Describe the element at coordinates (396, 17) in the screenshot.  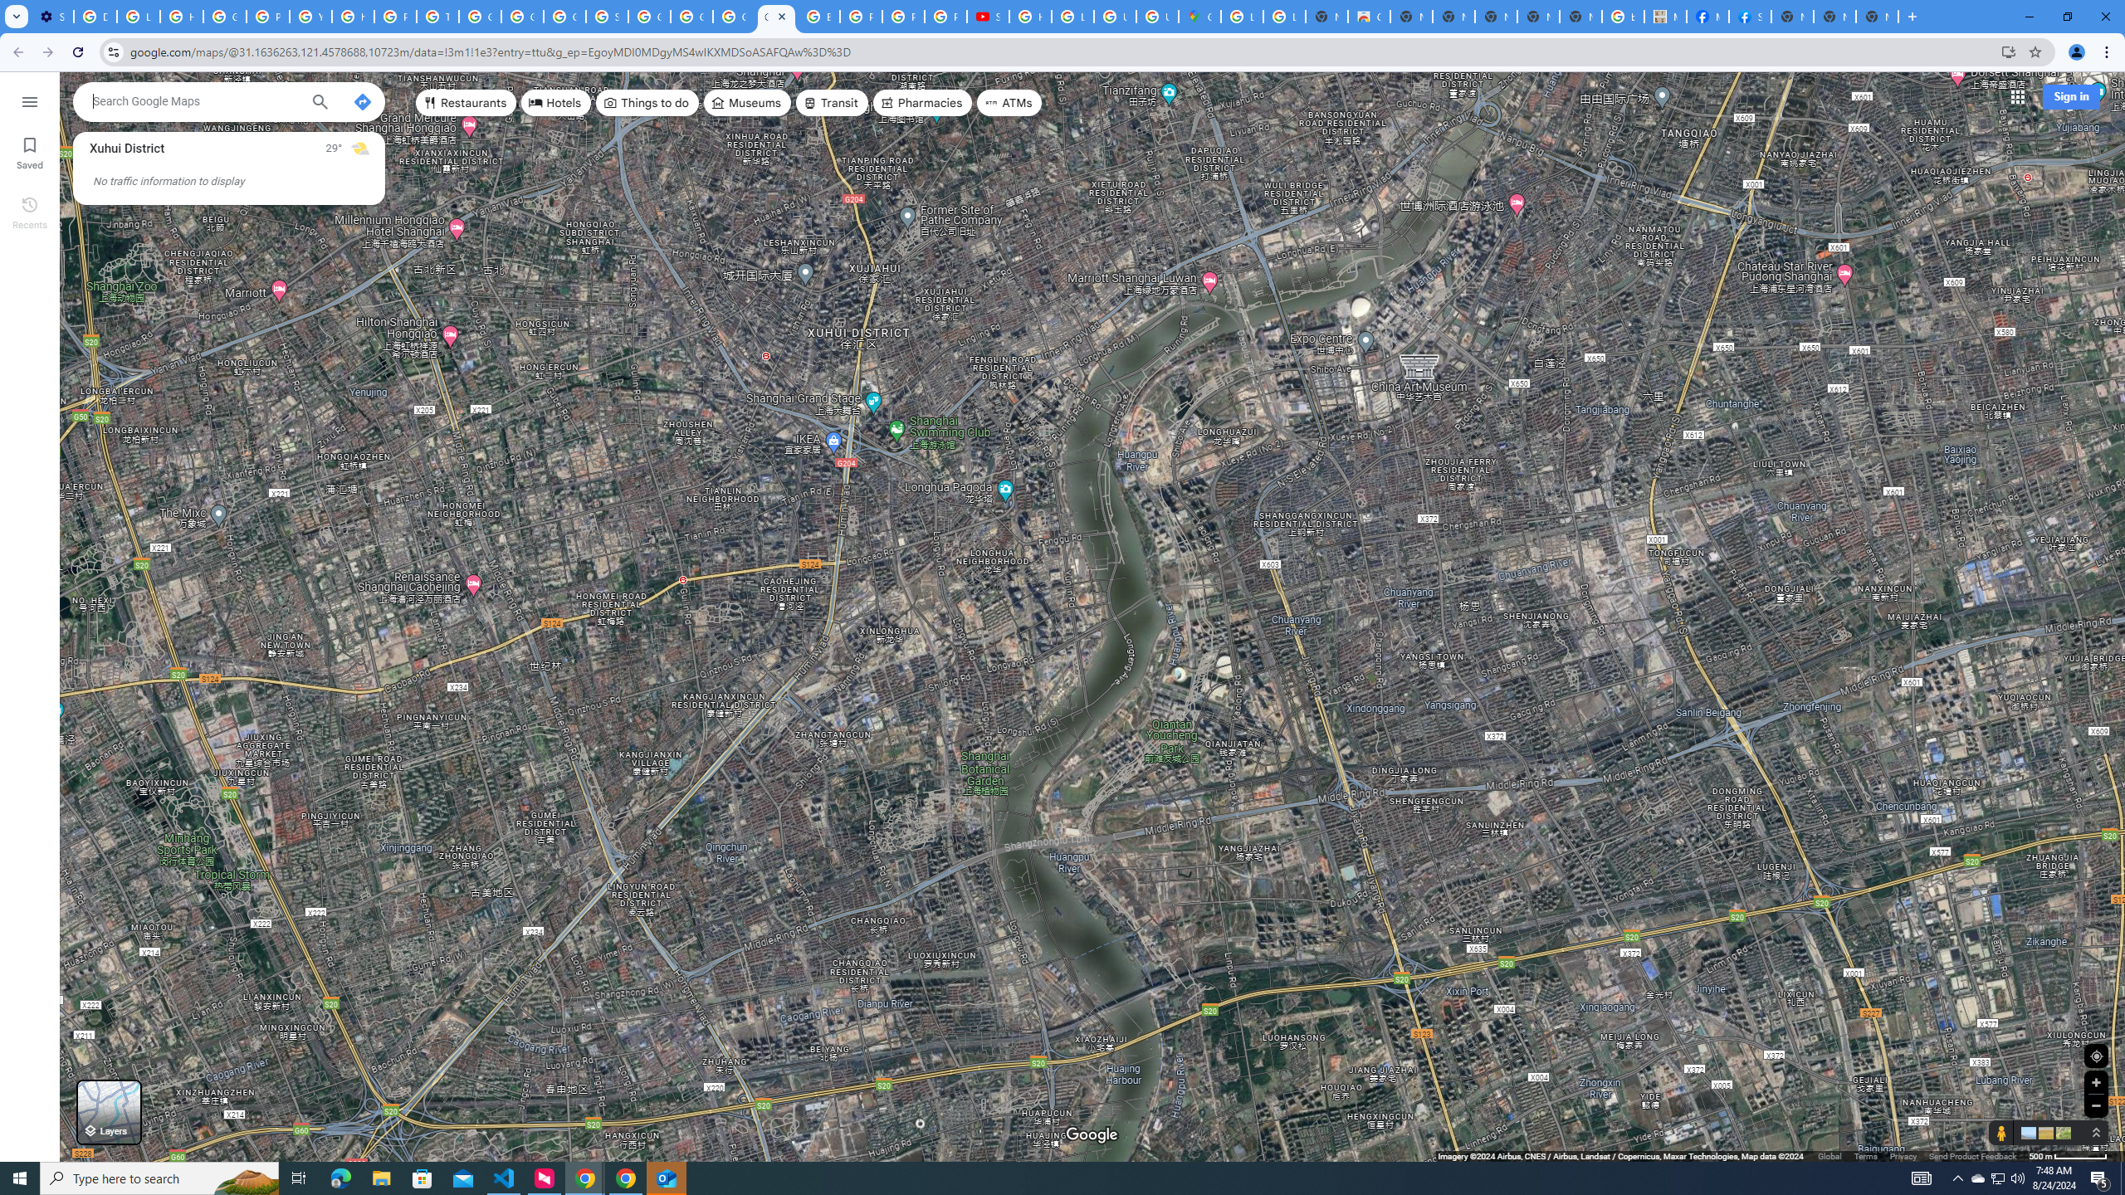
I see `Privacy Help Center - Policies Help` at that location.